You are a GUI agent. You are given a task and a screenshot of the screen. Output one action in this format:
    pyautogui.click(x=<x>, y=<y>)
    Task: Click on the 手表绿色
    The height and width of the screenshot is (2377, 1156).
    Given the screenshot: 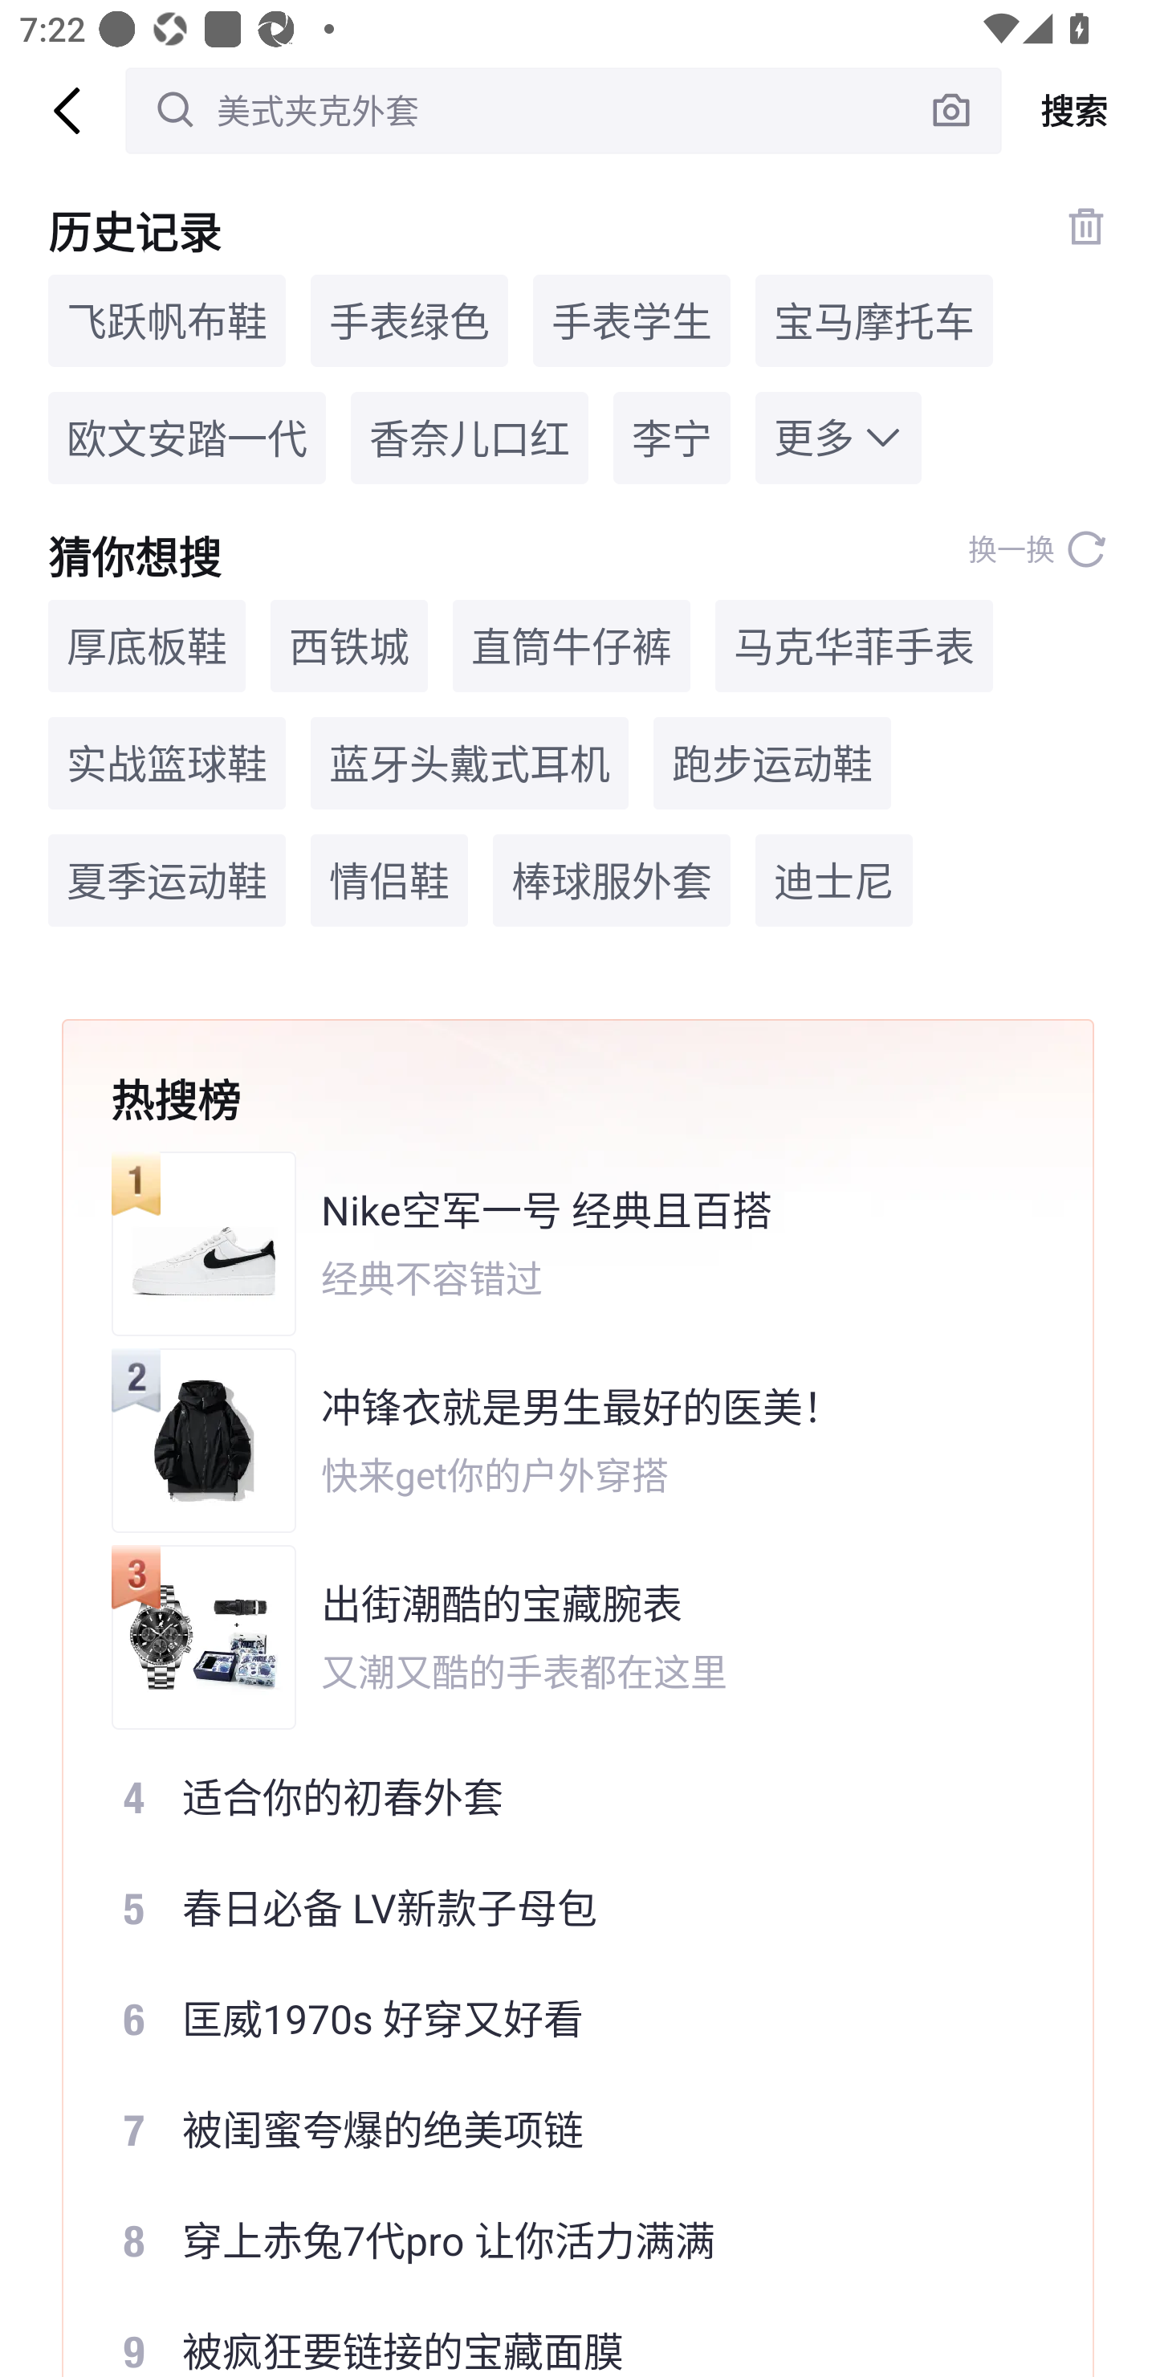 What is the action you would take?
    pyautogui.click(x=409, y=320)
    